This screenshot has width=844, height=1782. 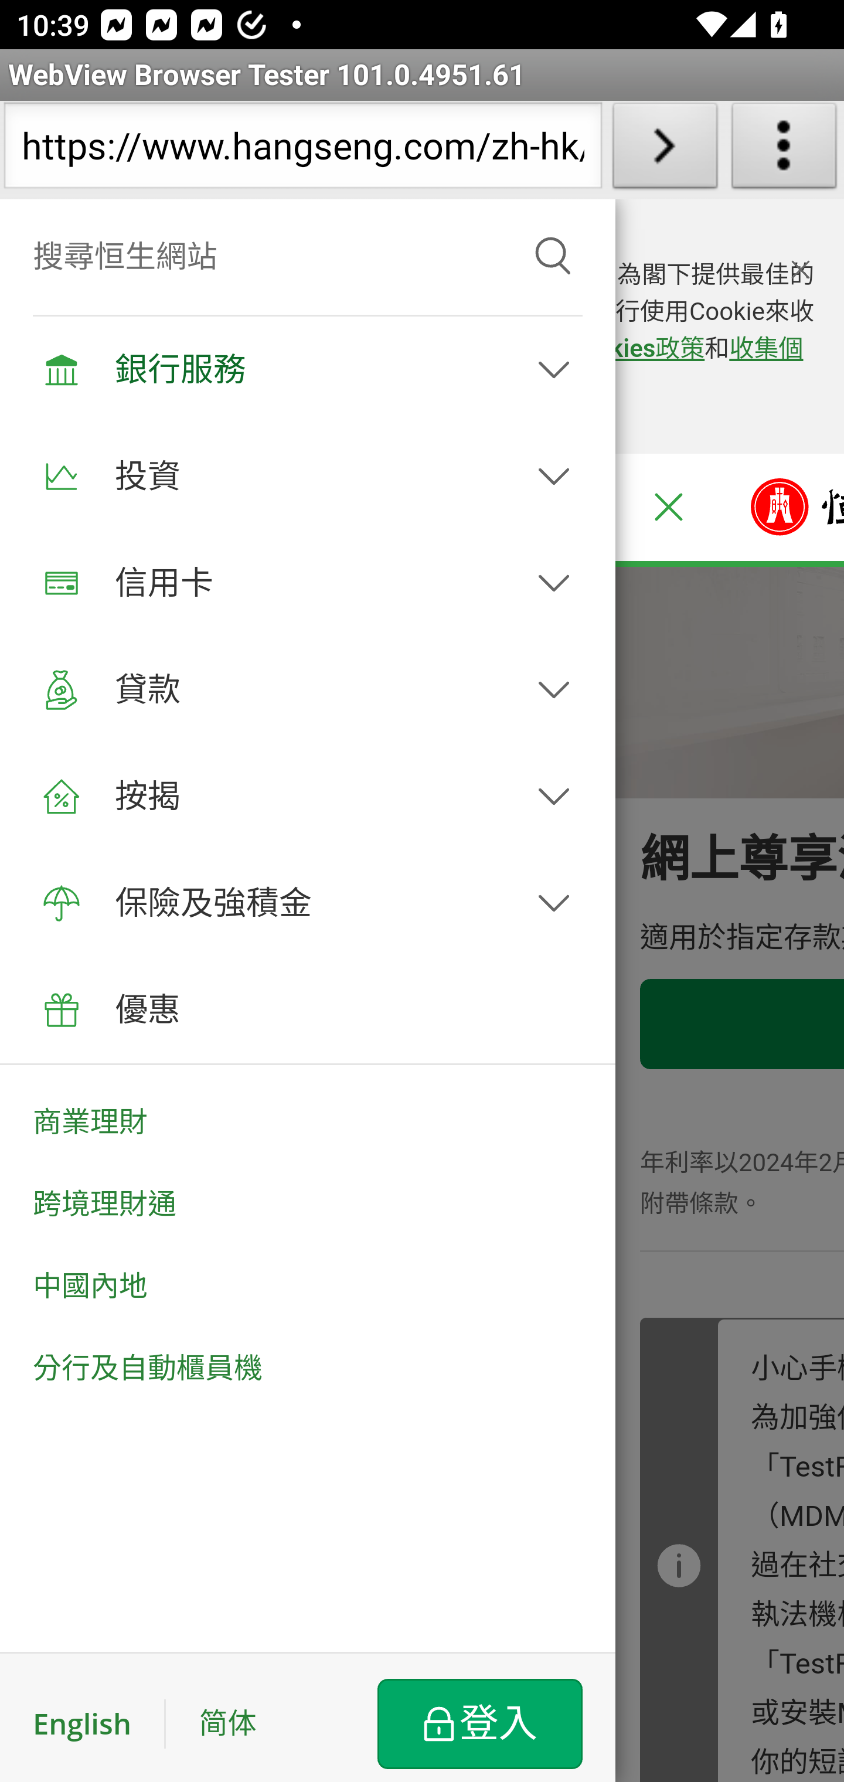 What do you see at coordinates (307, 1115) in the screenshot?
I see `商業理財` at bounding box center [307, 1115].